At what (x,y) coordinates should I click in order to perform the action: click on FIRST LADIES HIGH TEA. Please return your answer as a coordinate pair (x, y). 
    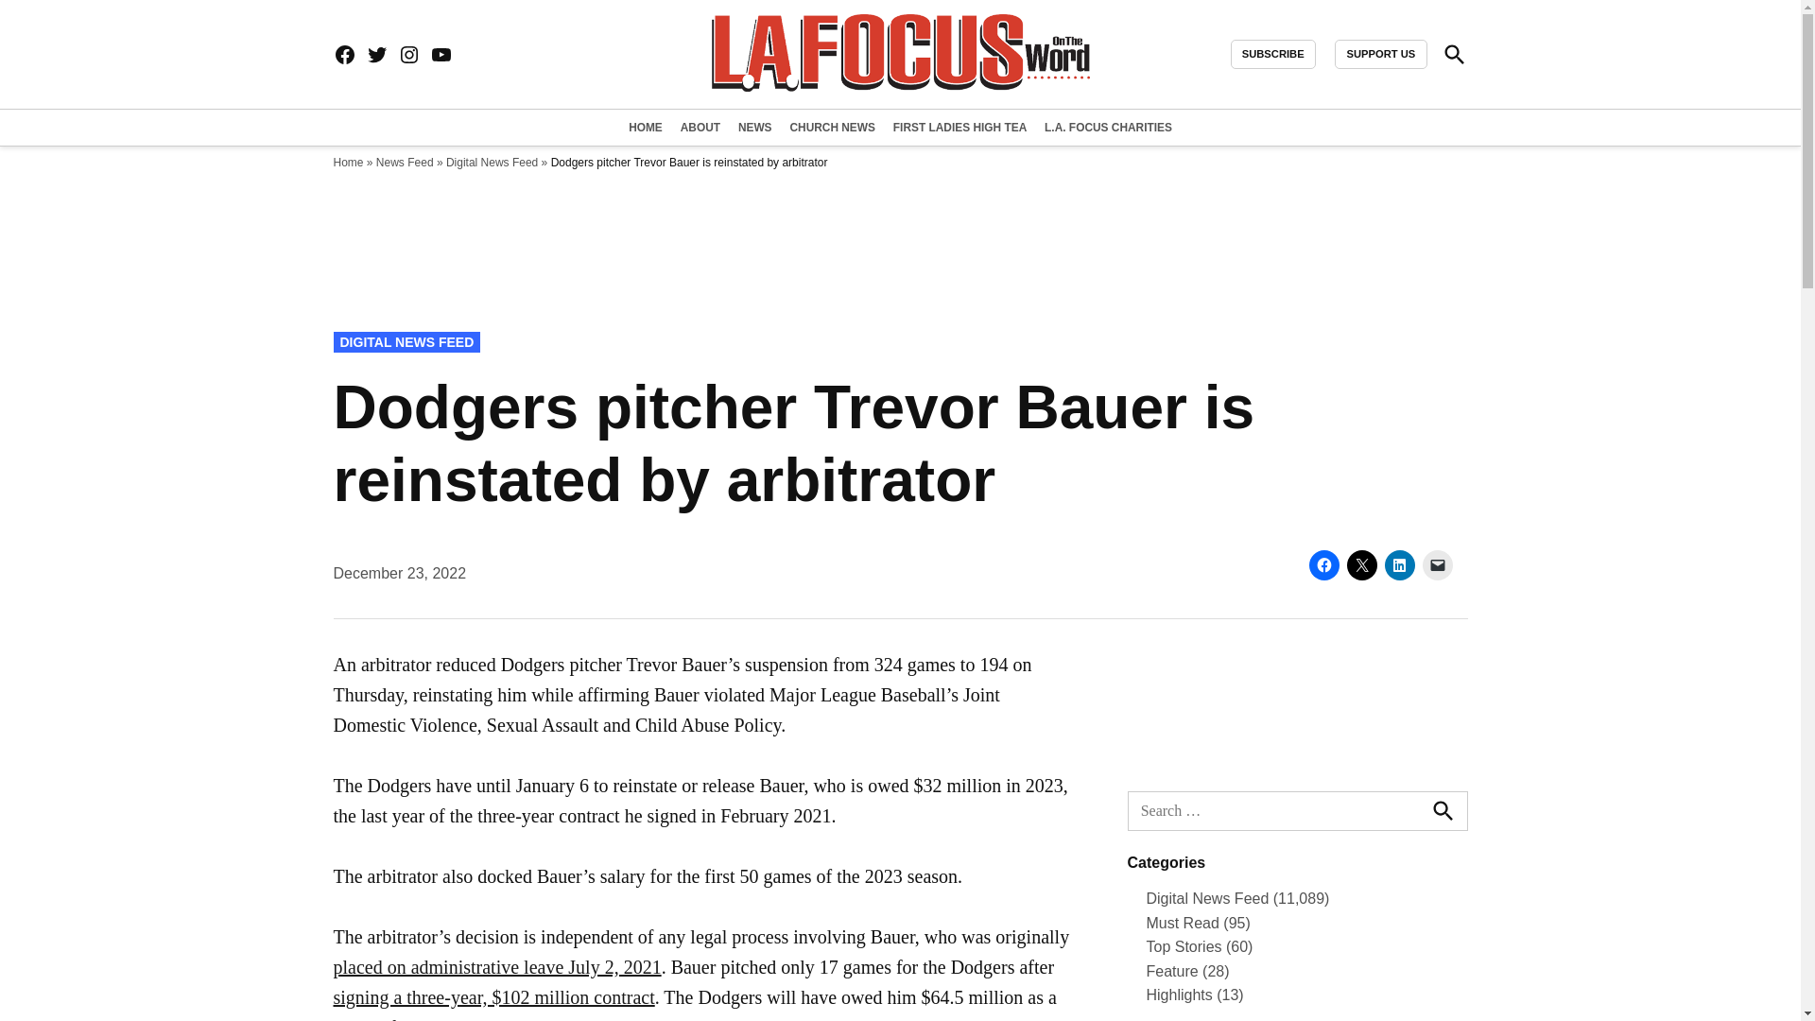
    Looking at the image, I should click on (959, 127).